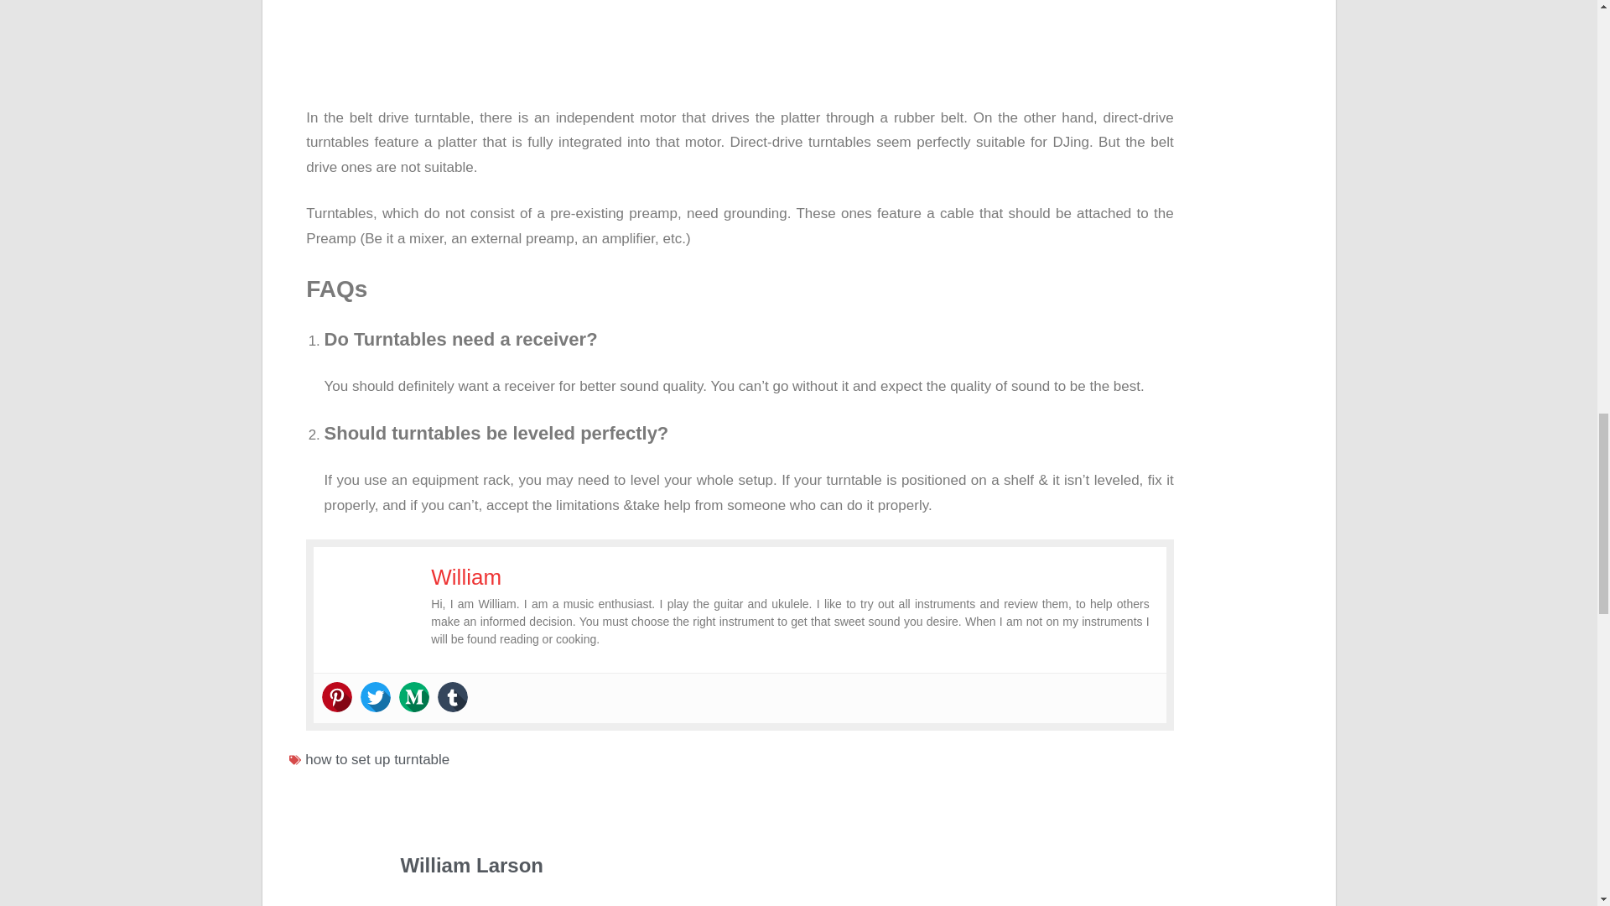 The height and width of the screenshot is (906, 1610). What do you see at coordinates (414, 696) in the screenshot?
I see `Medium` at bounding box center [414, 696].